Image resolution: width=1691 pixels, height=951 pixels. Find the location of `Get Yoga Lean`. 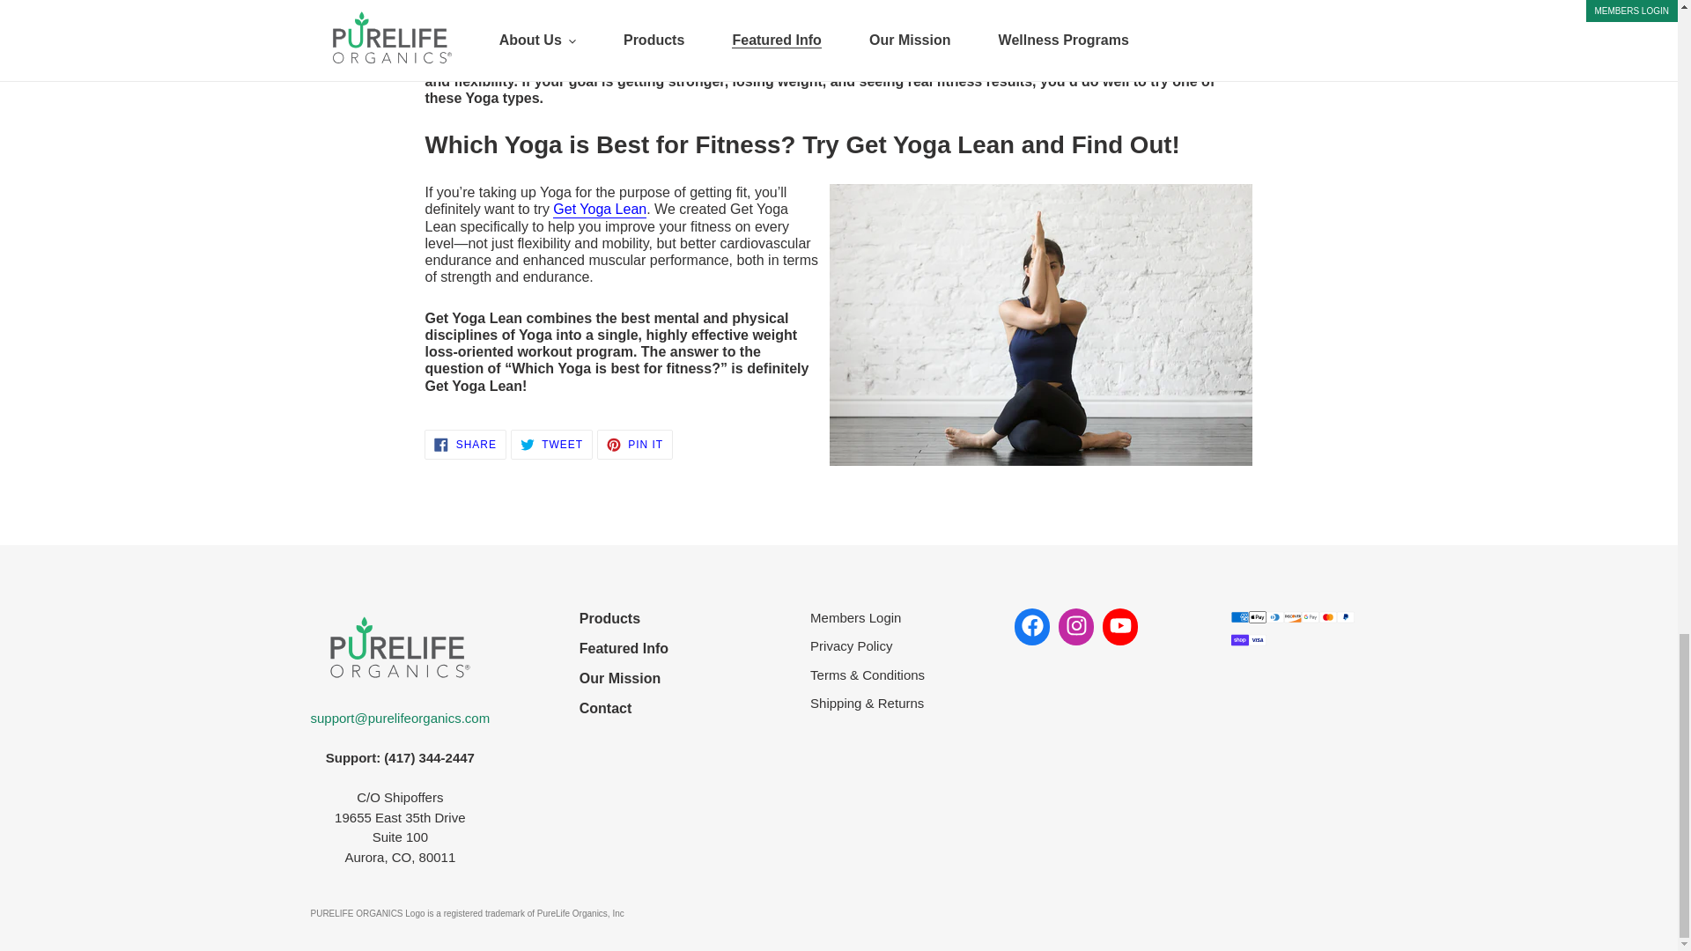

Get Yoga Lean is located at coordinates (599, 210).